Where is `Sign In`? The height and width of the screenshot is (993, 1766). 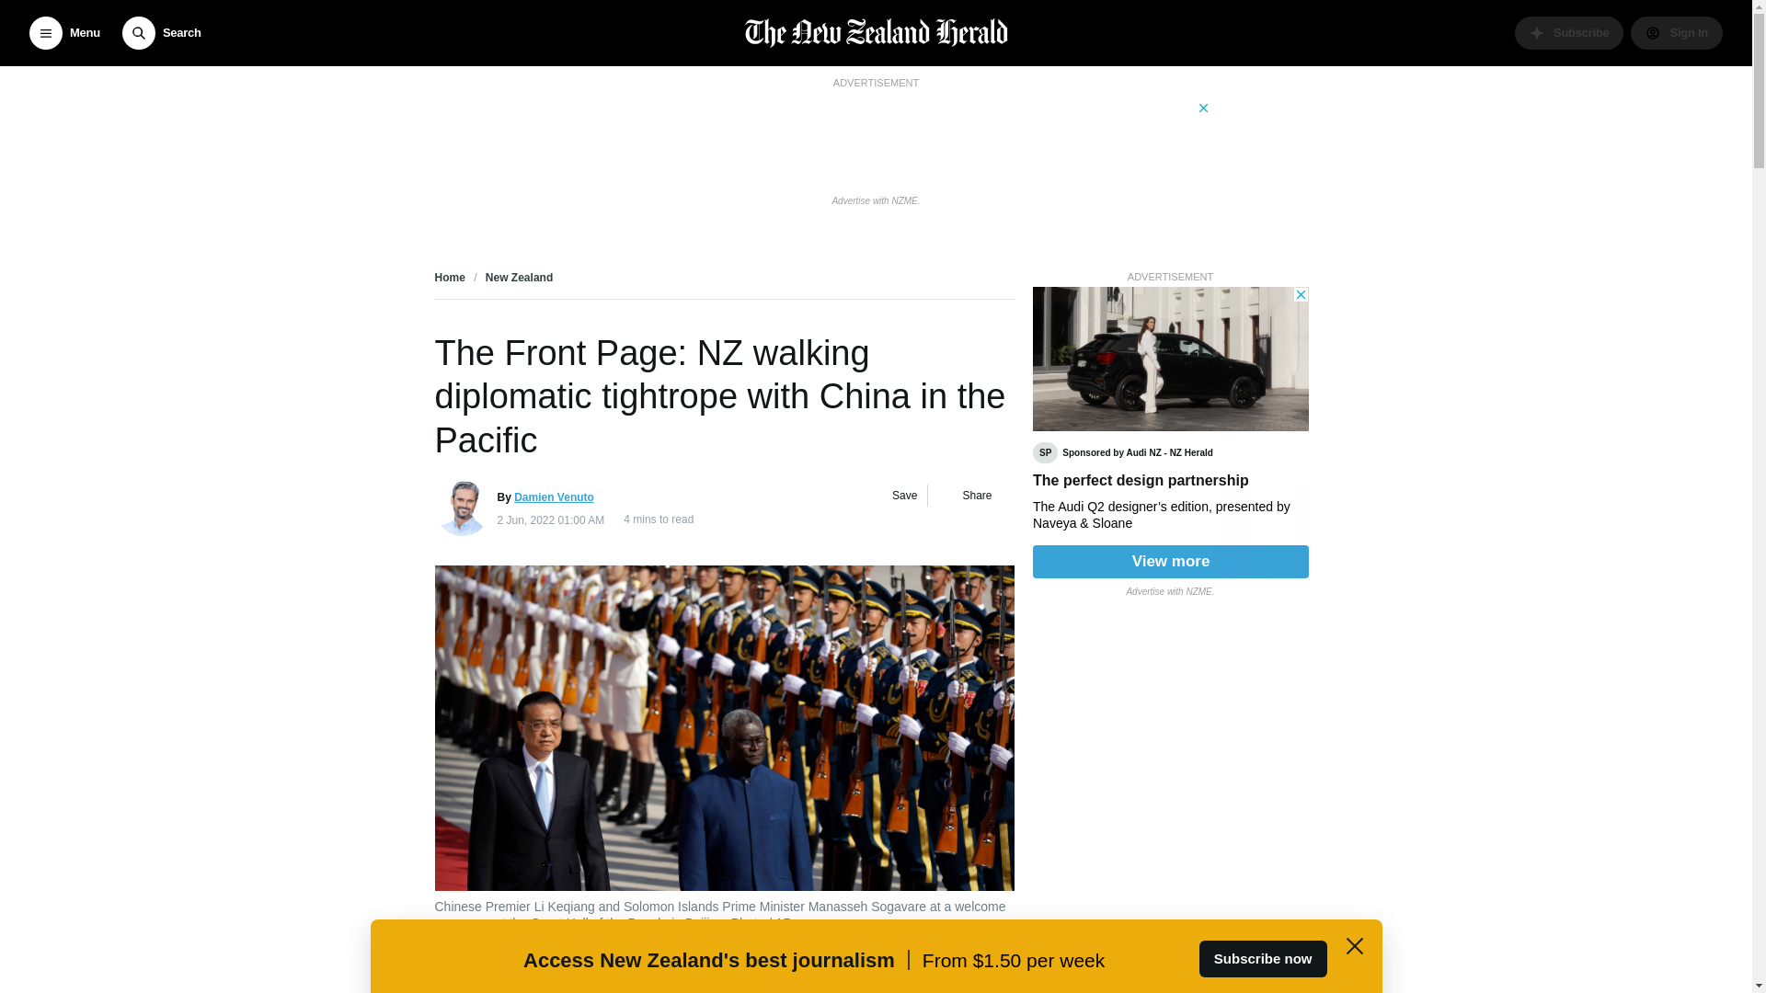 Sign In is located at coordinates (1676, 33).